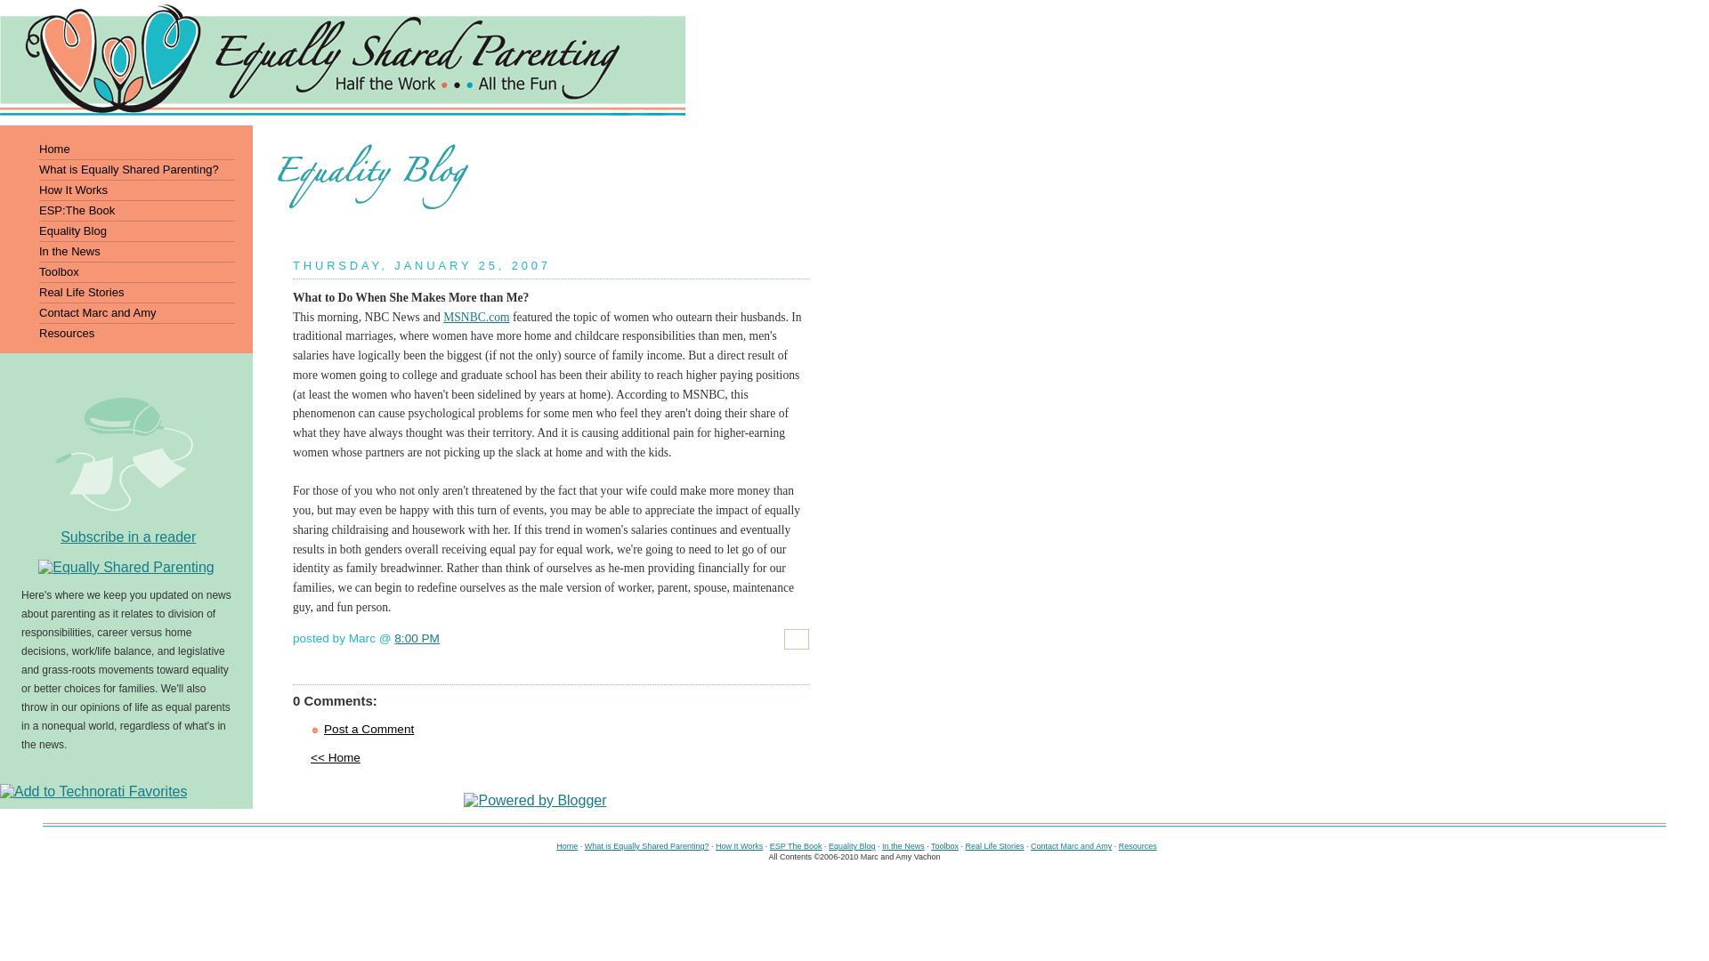 This screenshot has height=961, width=1709. I want to click on Subscribe in a reader, so click(128, 537).